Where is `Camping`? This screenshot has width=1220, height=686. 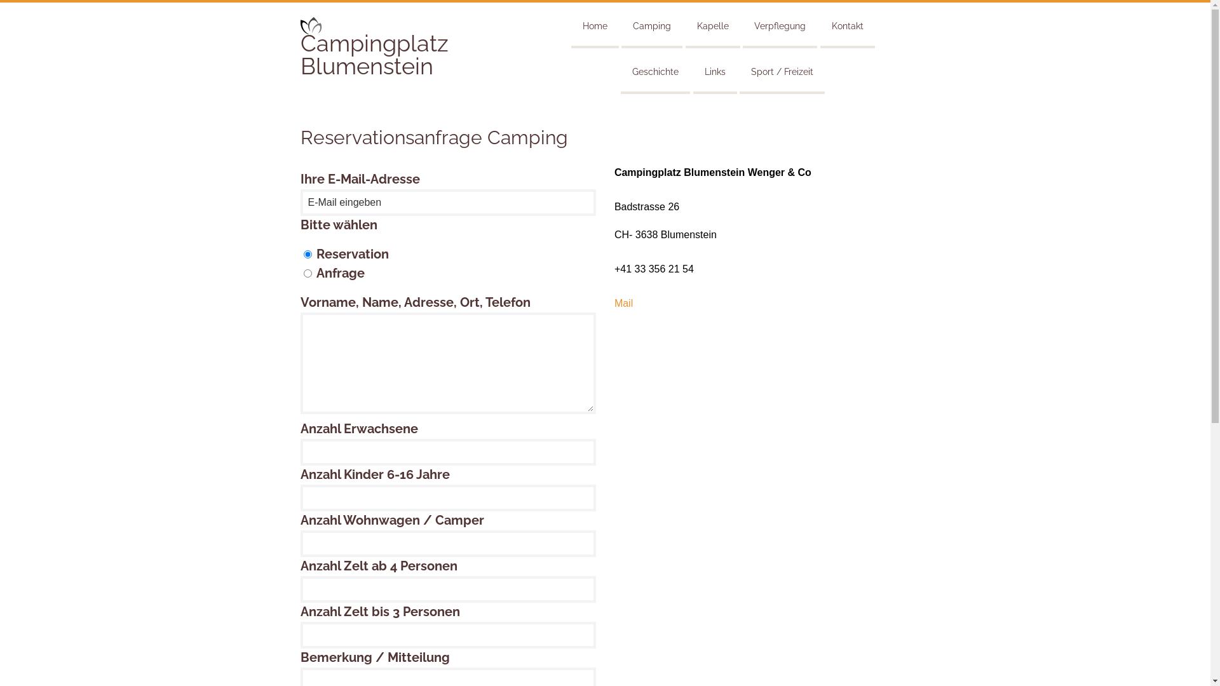 Camping is located at coordinates (652, 24).